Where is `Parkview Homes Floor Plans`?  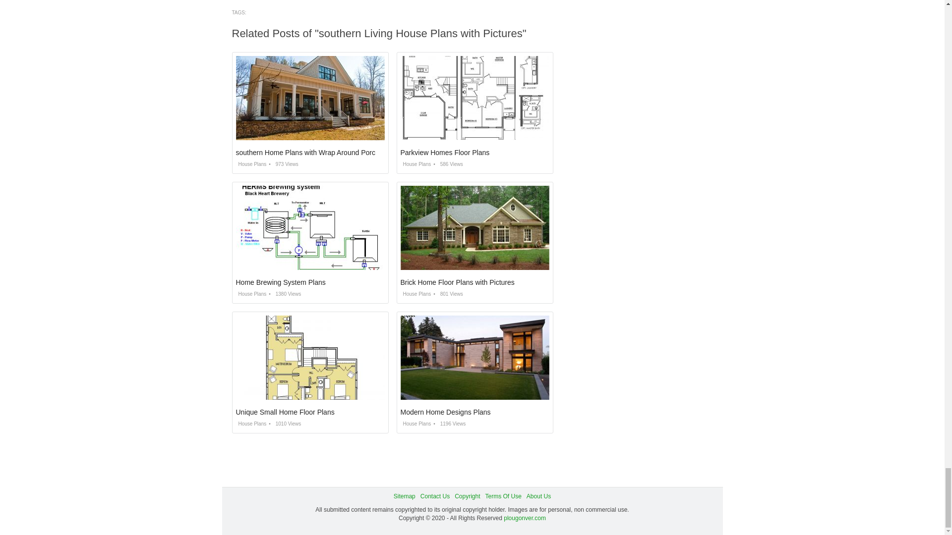 Parkview Homes Floor Plans is located at coordinates (445, 153).